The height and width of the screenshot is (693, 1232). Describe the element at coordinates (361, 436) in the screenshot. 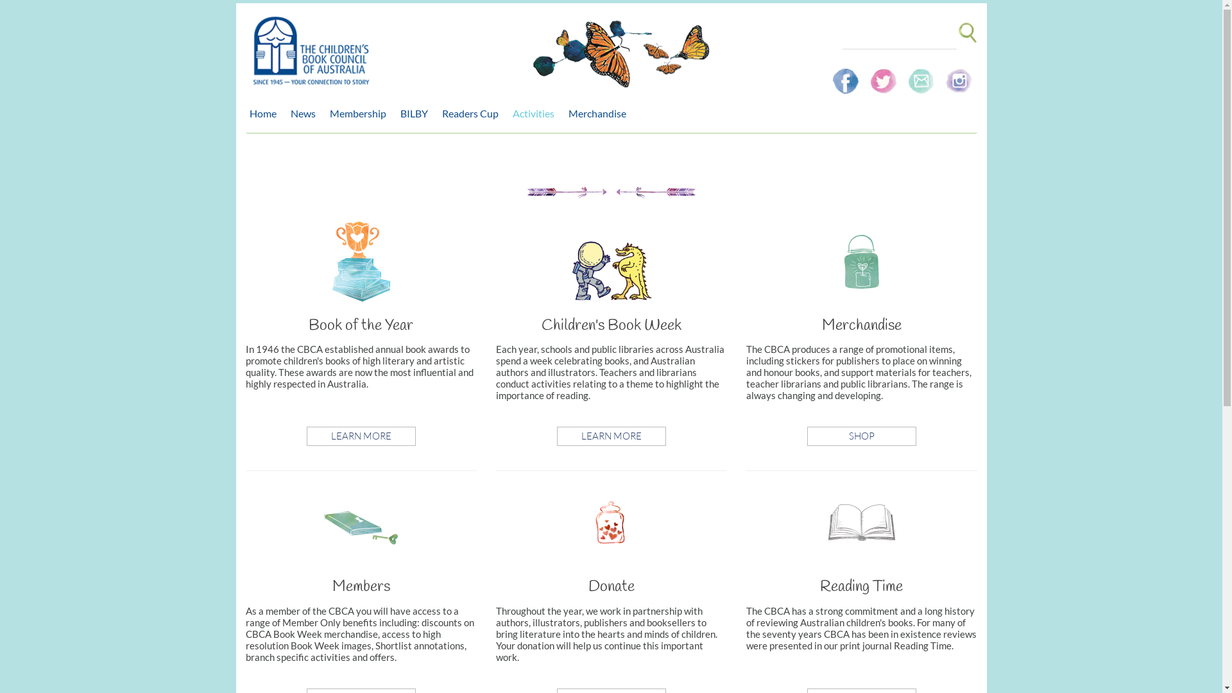

I see `LEARN MORE` at that location.